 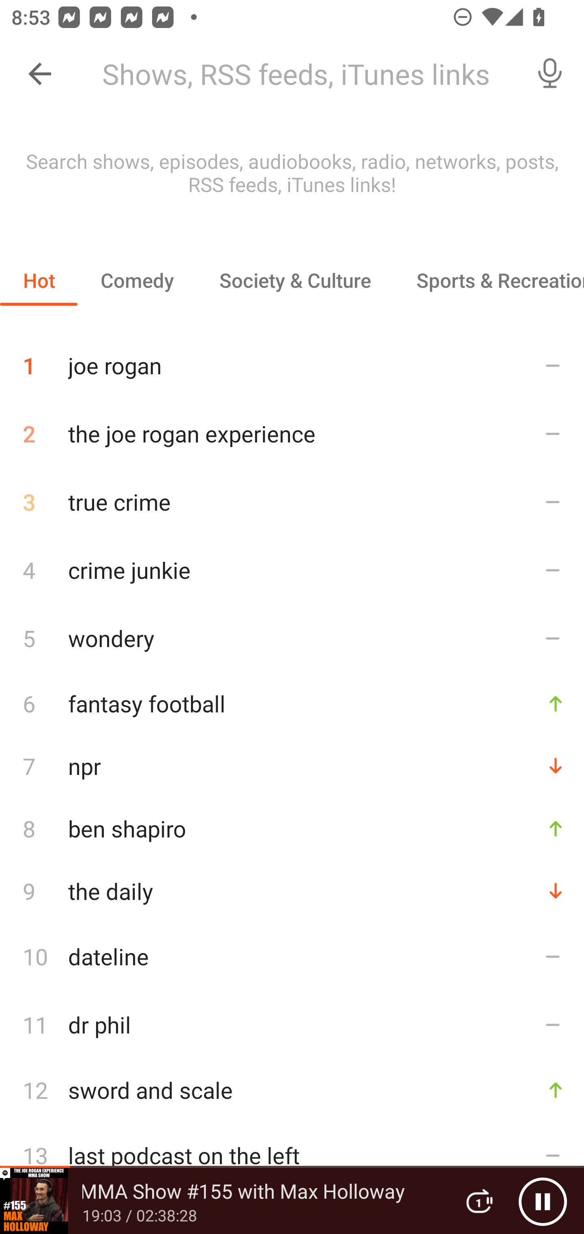 What do you see at coordinates (39, 280) in the screenshot?
I see `Hot` at bounding box center [39, 280].